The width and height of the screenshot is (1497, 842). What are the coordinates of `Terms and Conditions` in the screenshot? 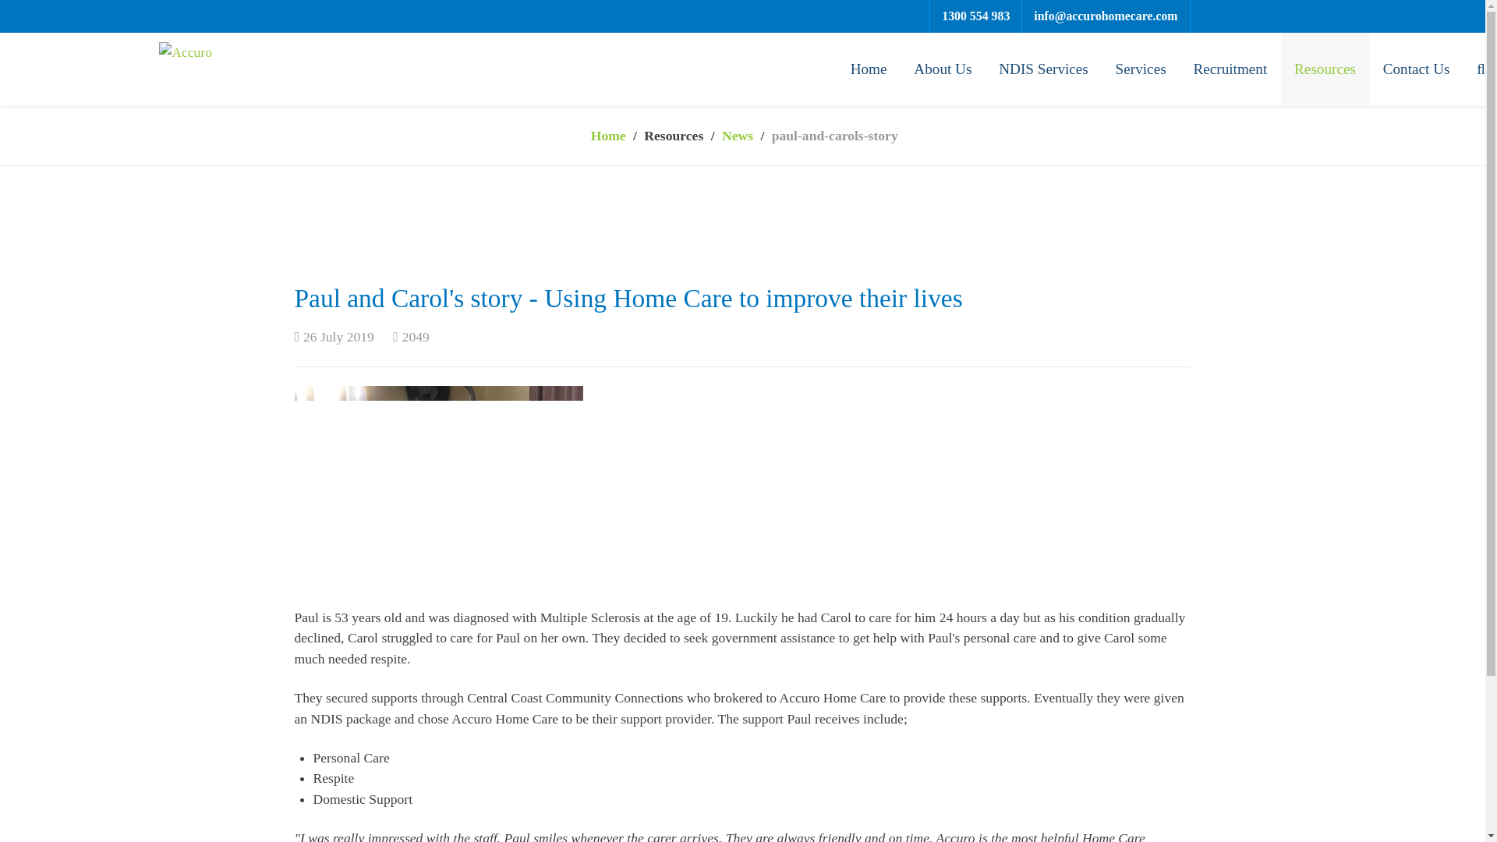 It's located at (1055, 379).